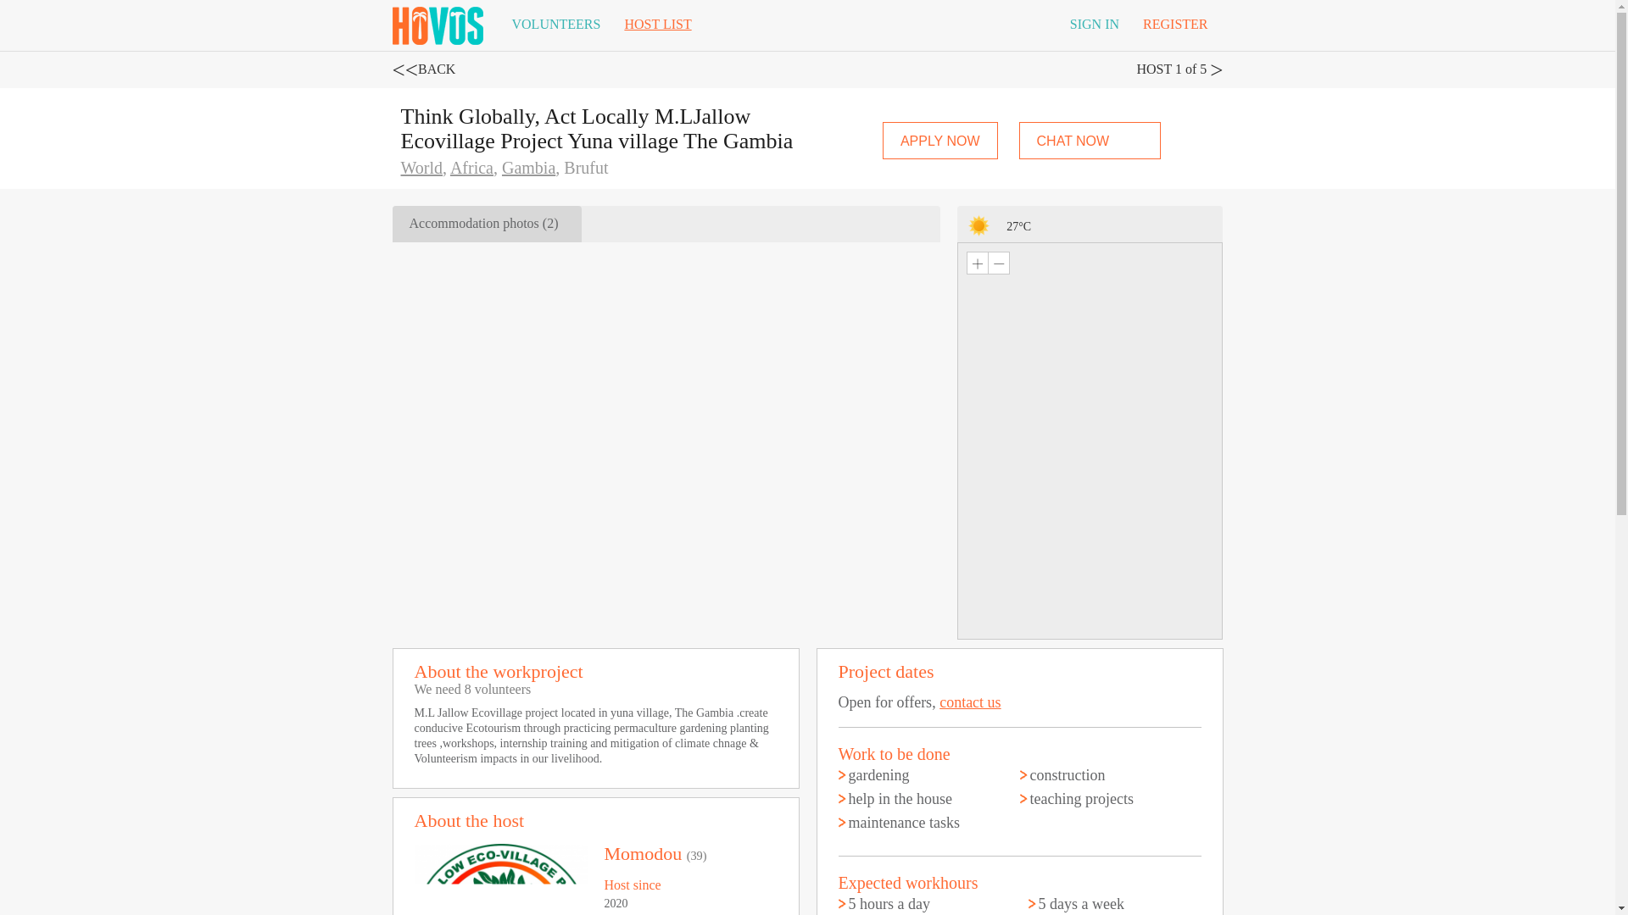 This screenshot has height=915, width=1628. I want to click on VOLUNTEERS, so click(556, 25).